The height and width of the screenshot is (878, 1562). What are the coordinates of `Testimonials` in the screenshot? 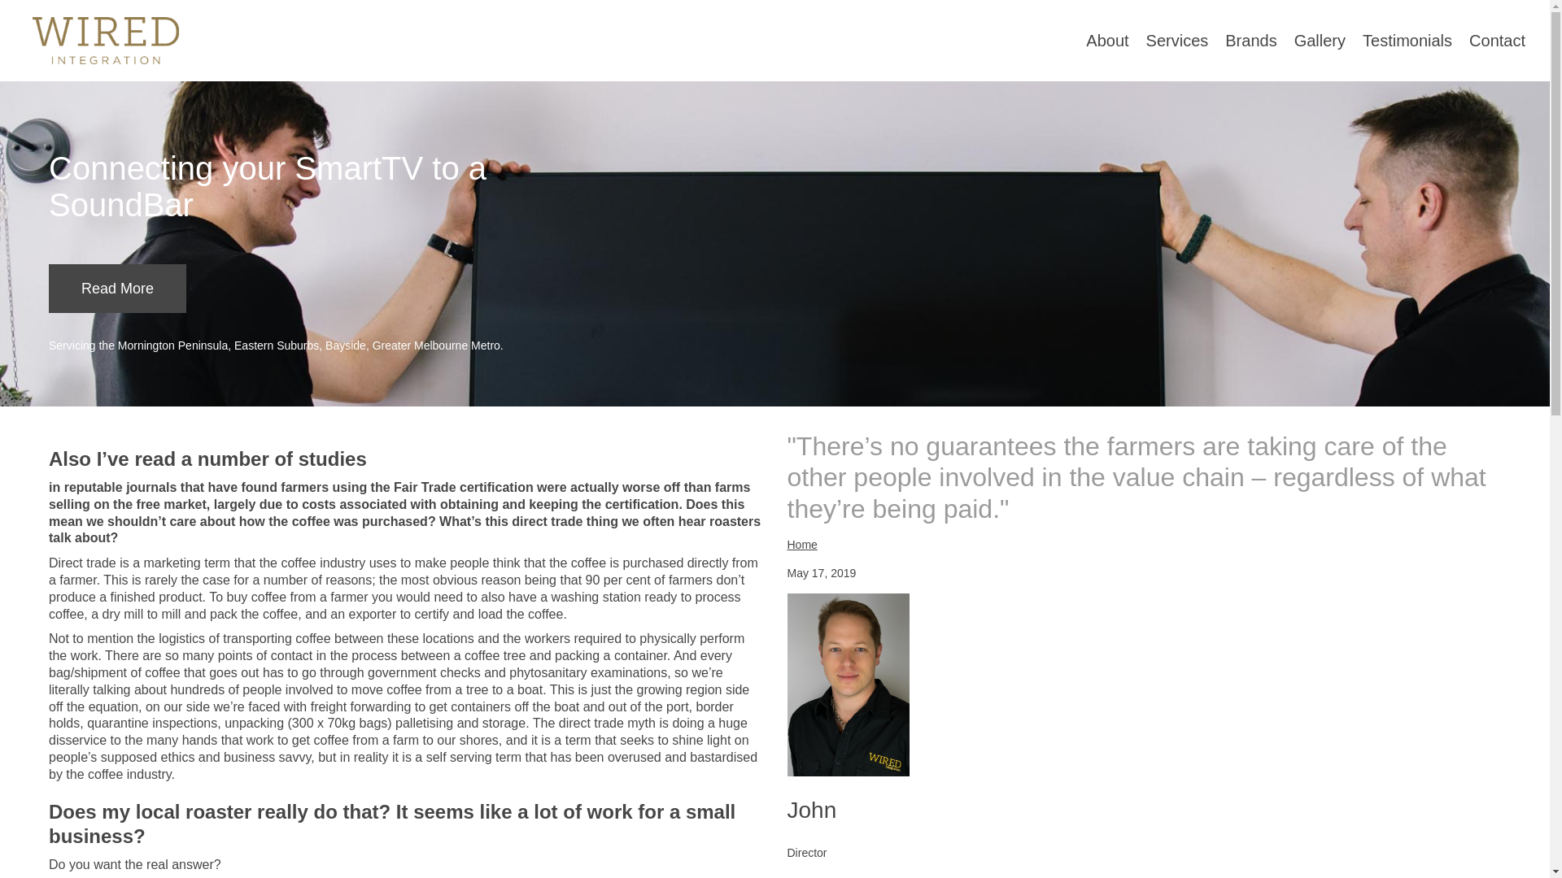 It's located at (1398, 41).